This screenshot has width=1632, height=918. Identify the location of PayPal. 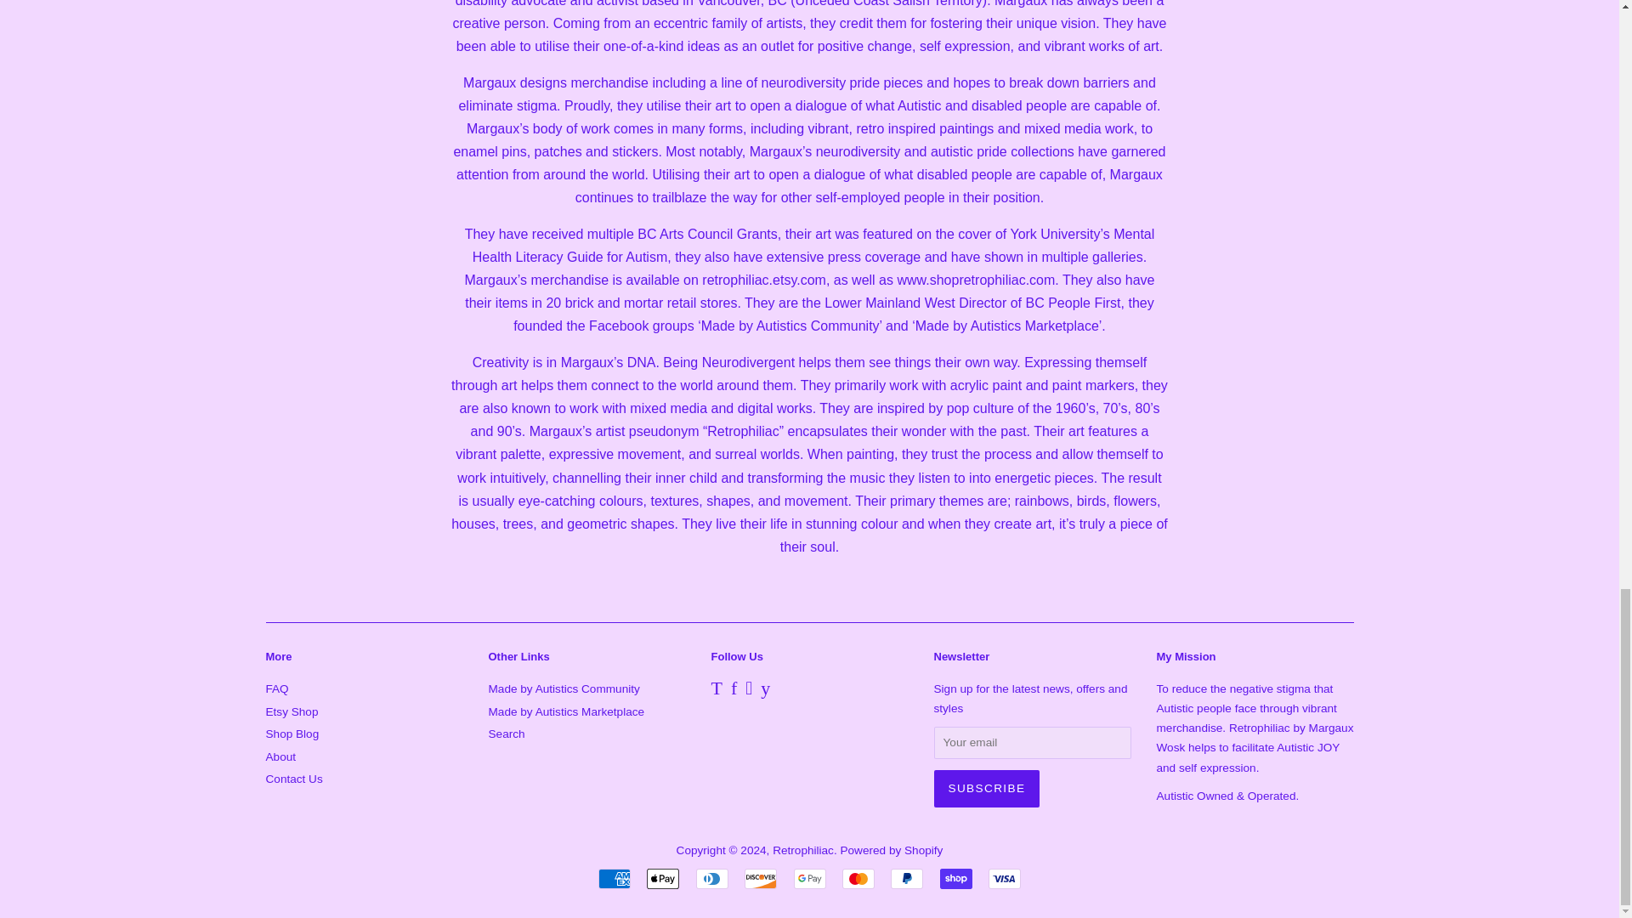
(907, 879).